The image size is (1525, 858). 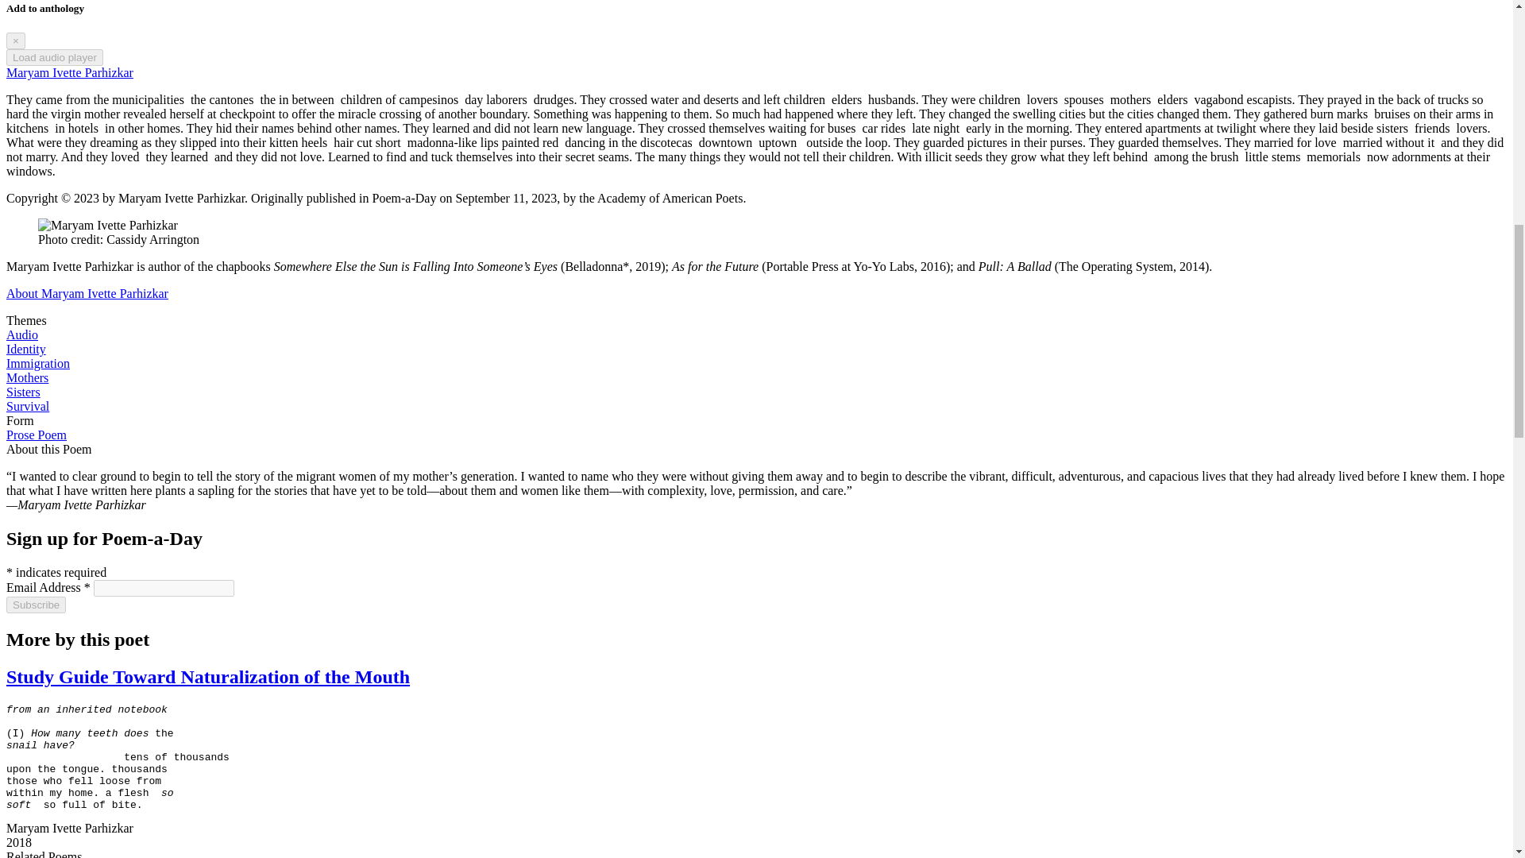 What do you see at coordinates (35, 605) in the screenshot?
I see `Subscribe` at bounding box center [35, 605].